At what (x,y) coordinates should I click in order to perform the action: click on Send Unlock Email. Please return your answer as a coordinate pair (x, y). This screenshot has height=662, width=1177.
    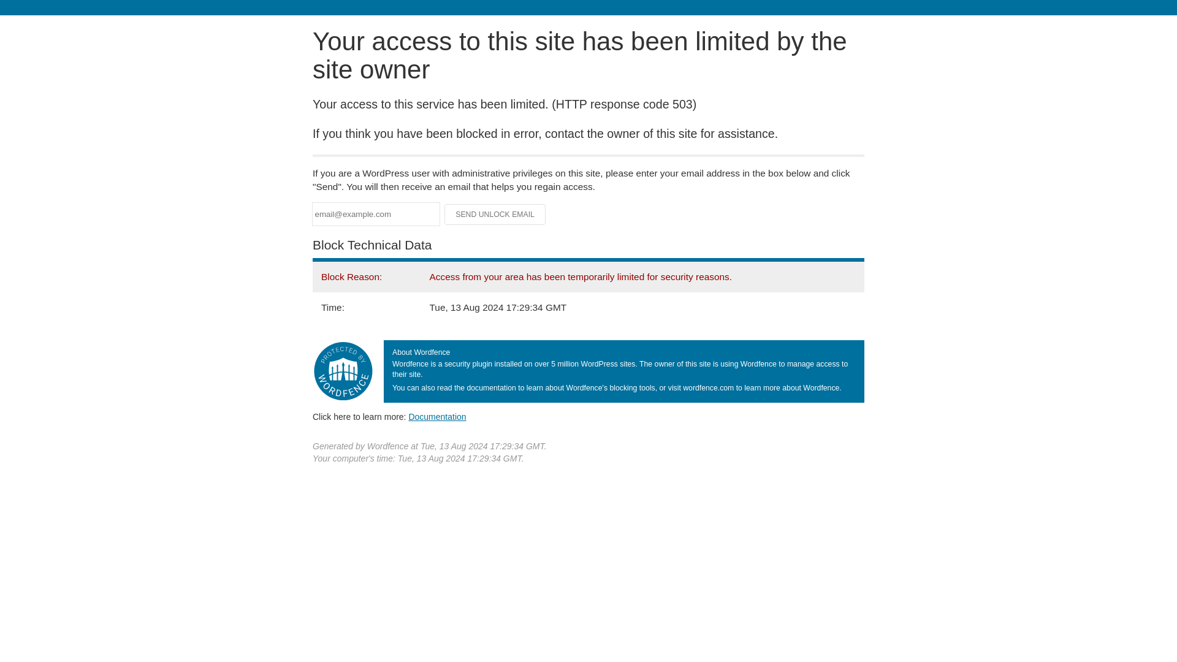
    Looking at the image, I should click on (495, 215).